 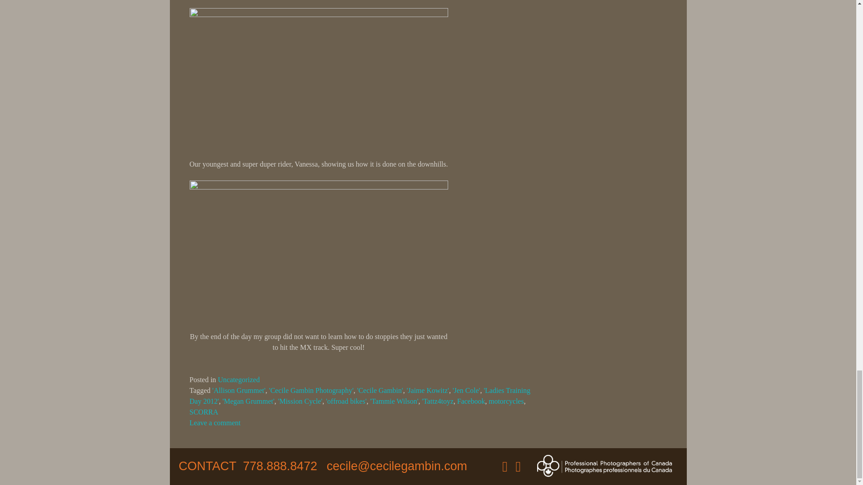 What do you see at coordinates (506, 401) in the screenshot?
I see `motorcycles` at bounding box center [506, 401].